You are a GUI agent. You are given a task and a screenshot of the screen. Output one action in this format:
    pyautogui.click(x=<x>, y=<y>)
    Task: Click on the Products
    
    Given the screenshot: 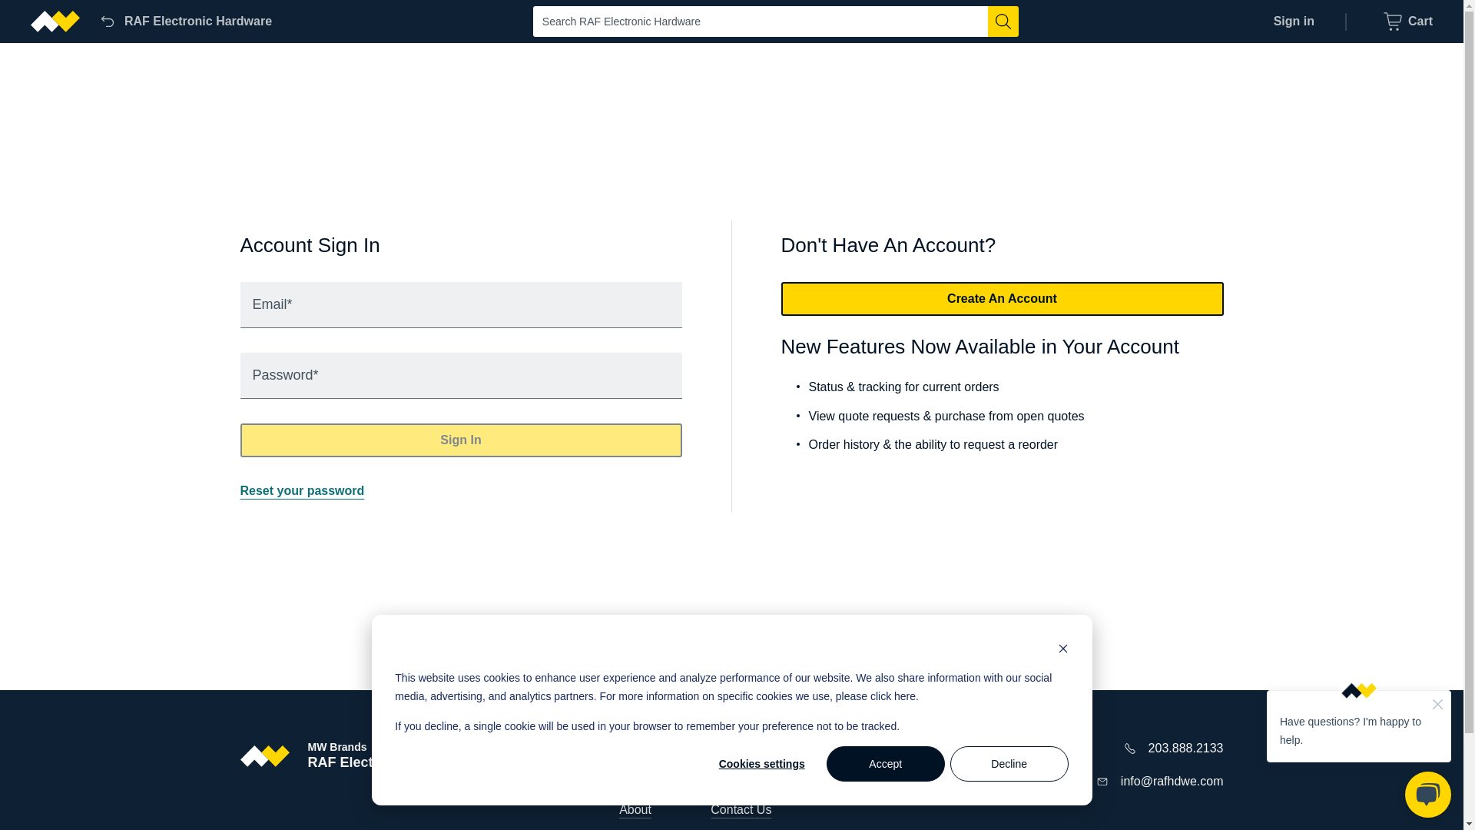 What is the action you would take?
    pyautogui.click(x=1408, y=22)
    